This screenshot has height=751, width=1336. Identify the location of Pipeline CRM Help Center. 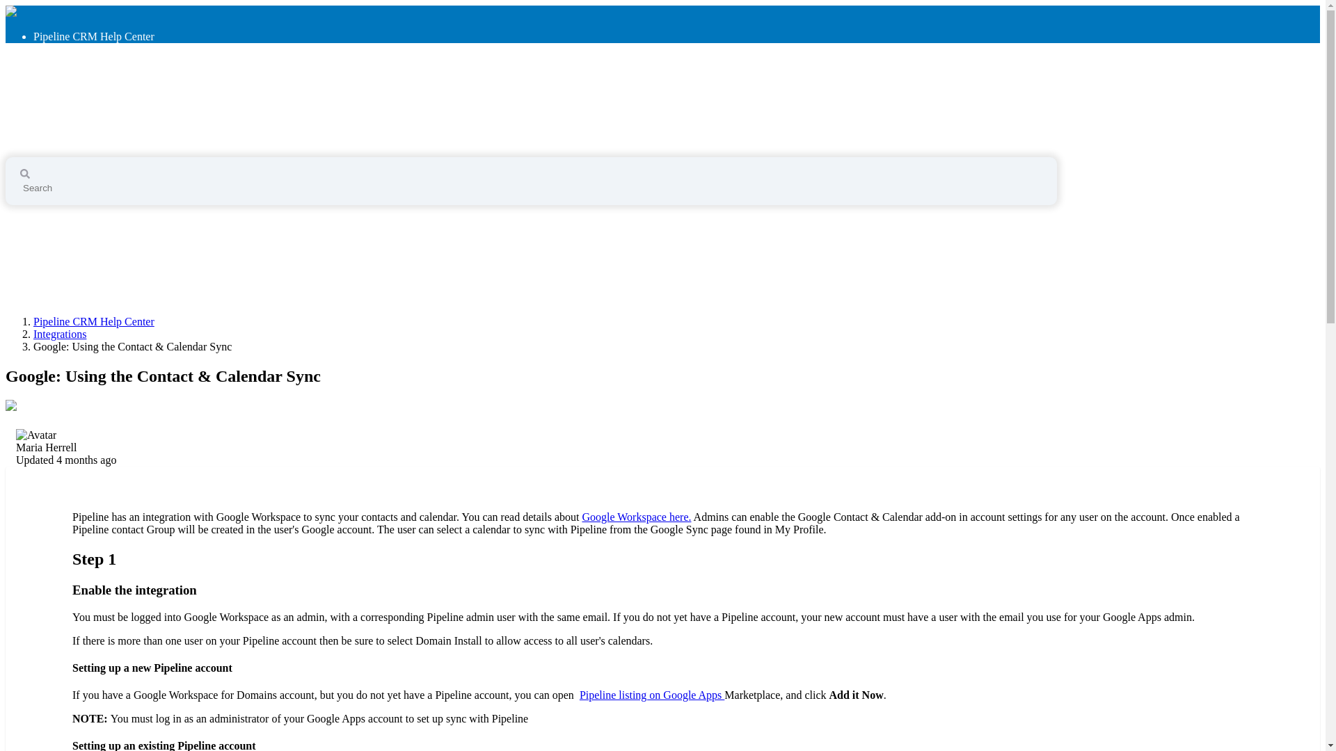
(118, 108).